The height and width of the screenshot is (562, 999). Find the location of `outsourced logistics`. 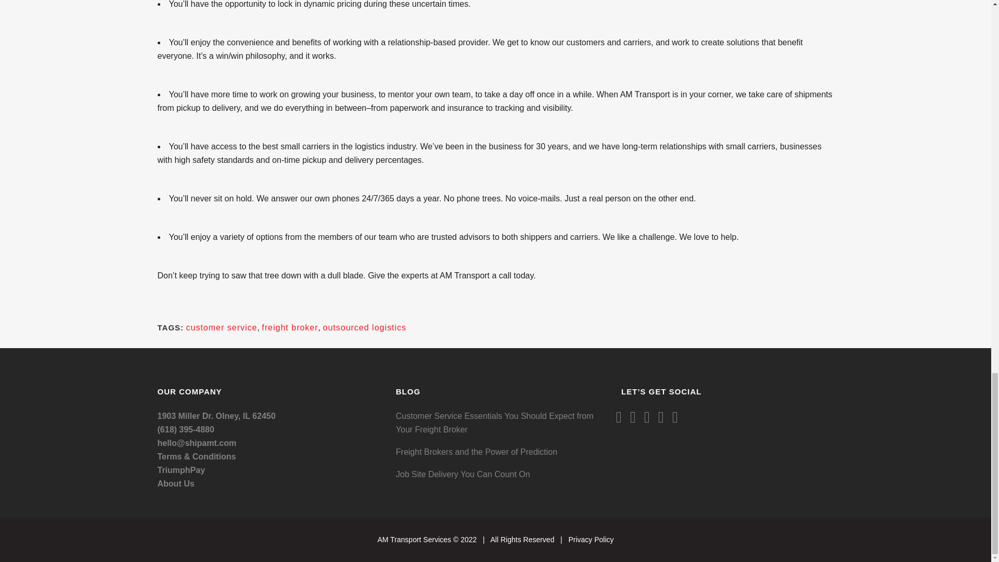

outsourced logistics is located at coordinates (364, 328).